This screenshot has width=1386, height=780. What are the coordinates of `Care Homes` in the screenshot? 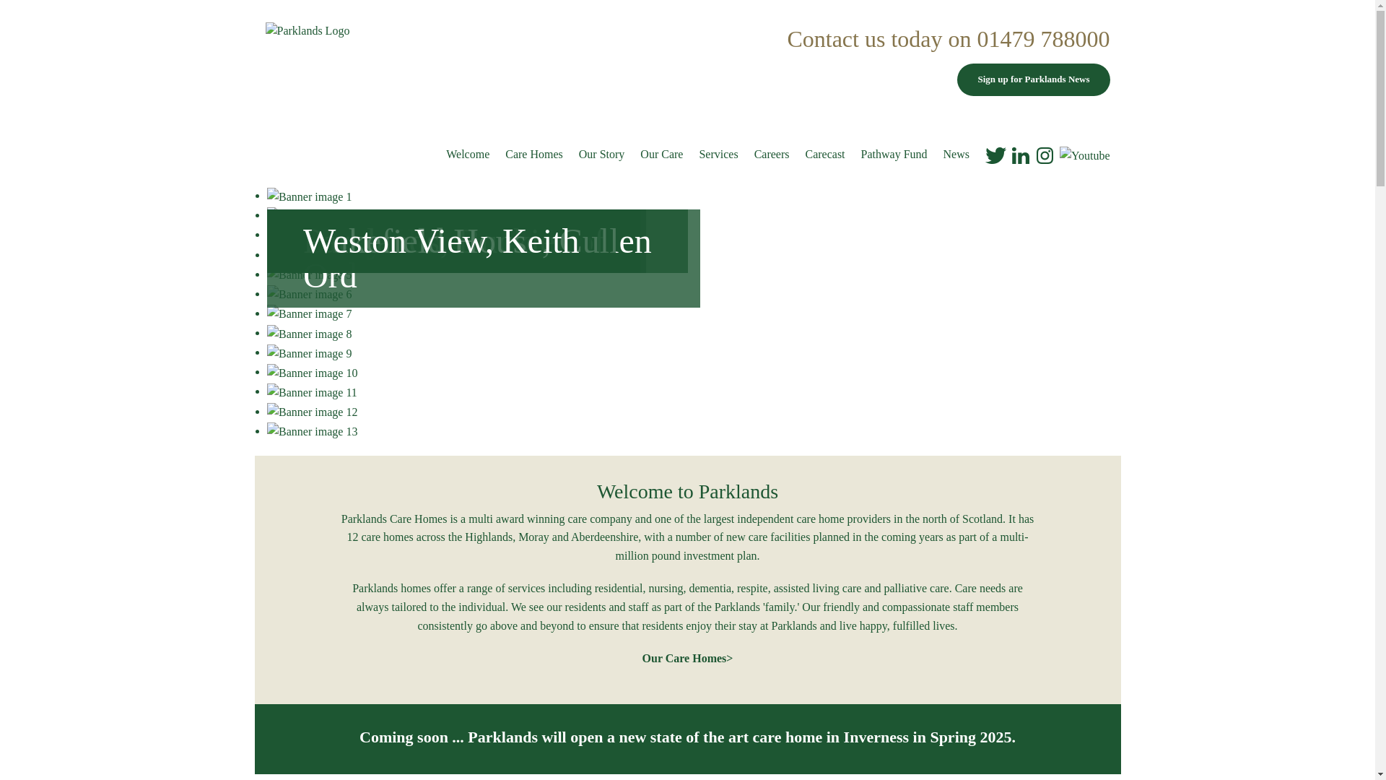 It's located at (534, 154).